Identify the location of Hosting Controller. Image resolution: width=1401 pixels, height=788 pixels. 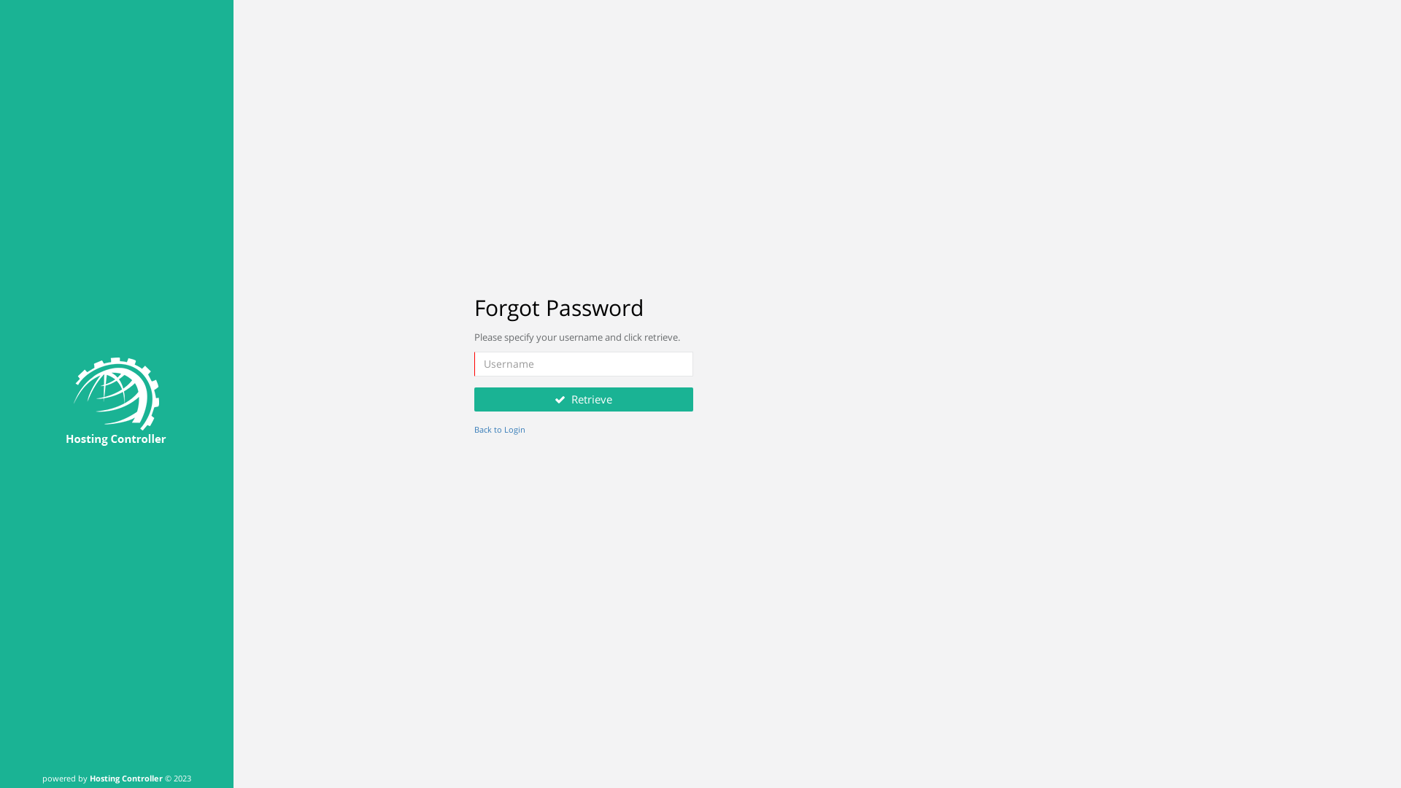
(126, 778).